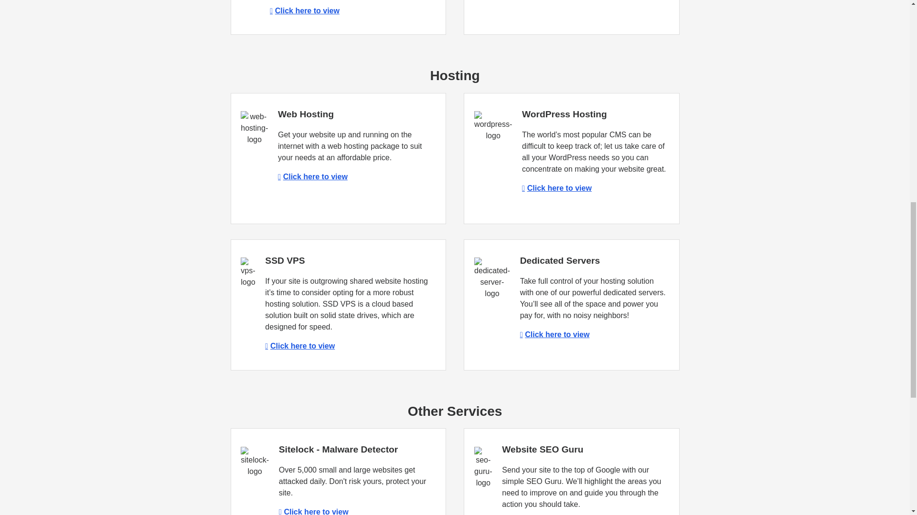 Image resolution: width=917 pixels, height=515 pixels. Describe the element at coordinates (304, 10) in the screenshot. I see `Click here to view` at that location.